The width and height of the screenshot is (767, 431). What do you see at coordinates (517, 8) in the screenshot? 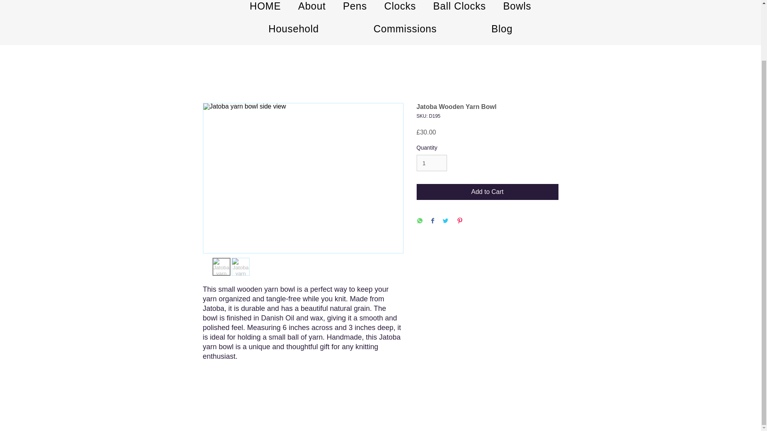
I see `Bowls` at bounding box center [517, 8].